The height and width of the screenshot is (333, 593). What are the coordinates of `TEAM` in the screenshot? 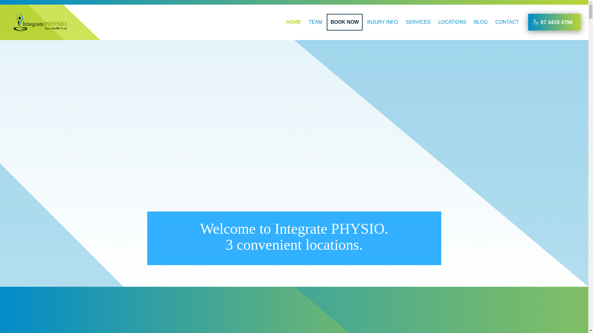 It's located at (315, 22).